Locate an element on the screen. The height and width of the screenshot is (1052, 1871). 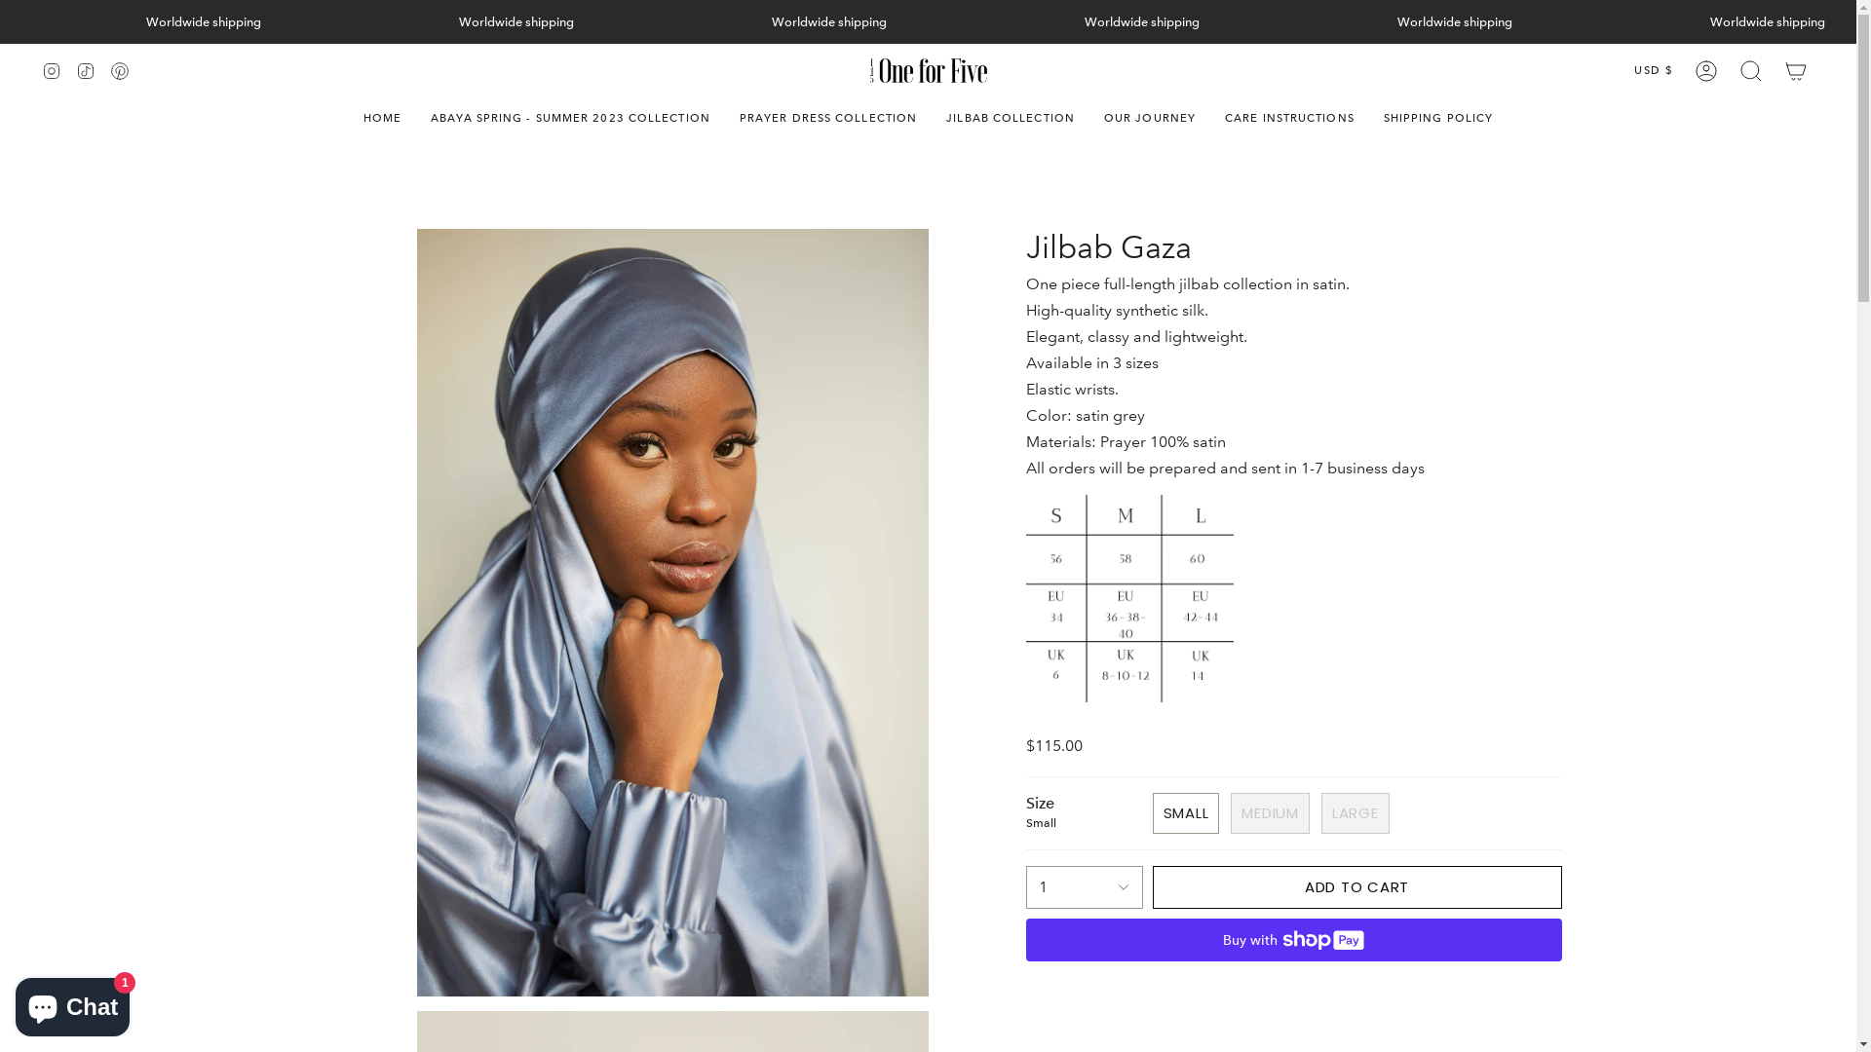
ACCOUNT is located at coordinates (1706, 70).